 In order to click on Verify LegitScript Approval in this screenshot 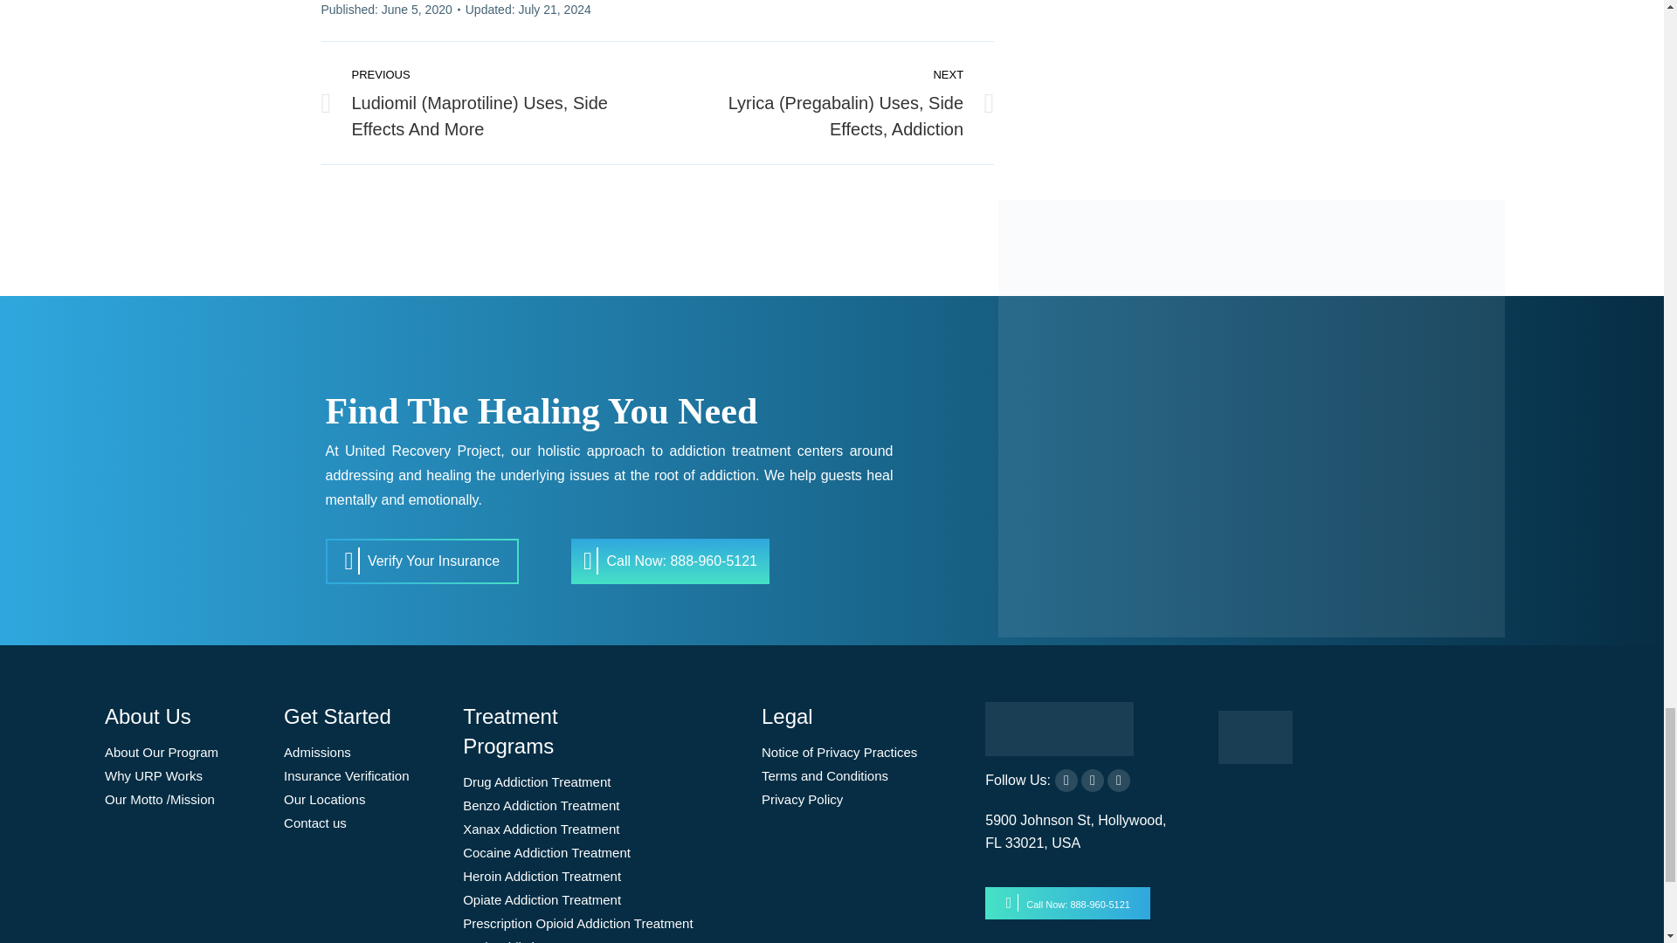, I will do `click(1256, 759)`.